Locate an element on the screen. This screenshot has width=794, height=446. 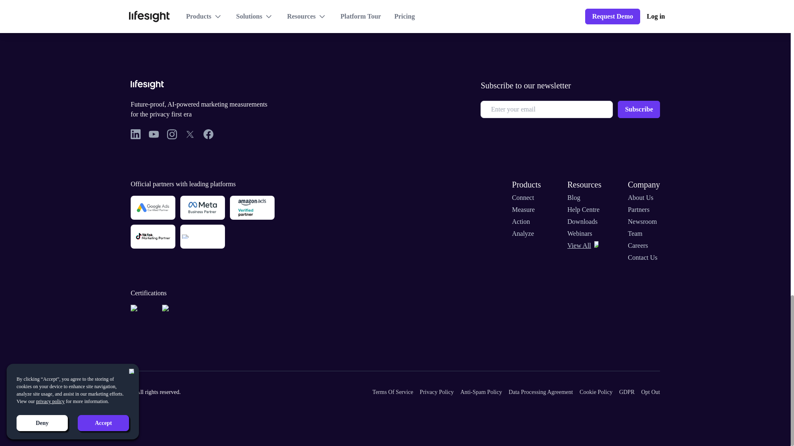
Subscribe is located at coordinates (639, 109).